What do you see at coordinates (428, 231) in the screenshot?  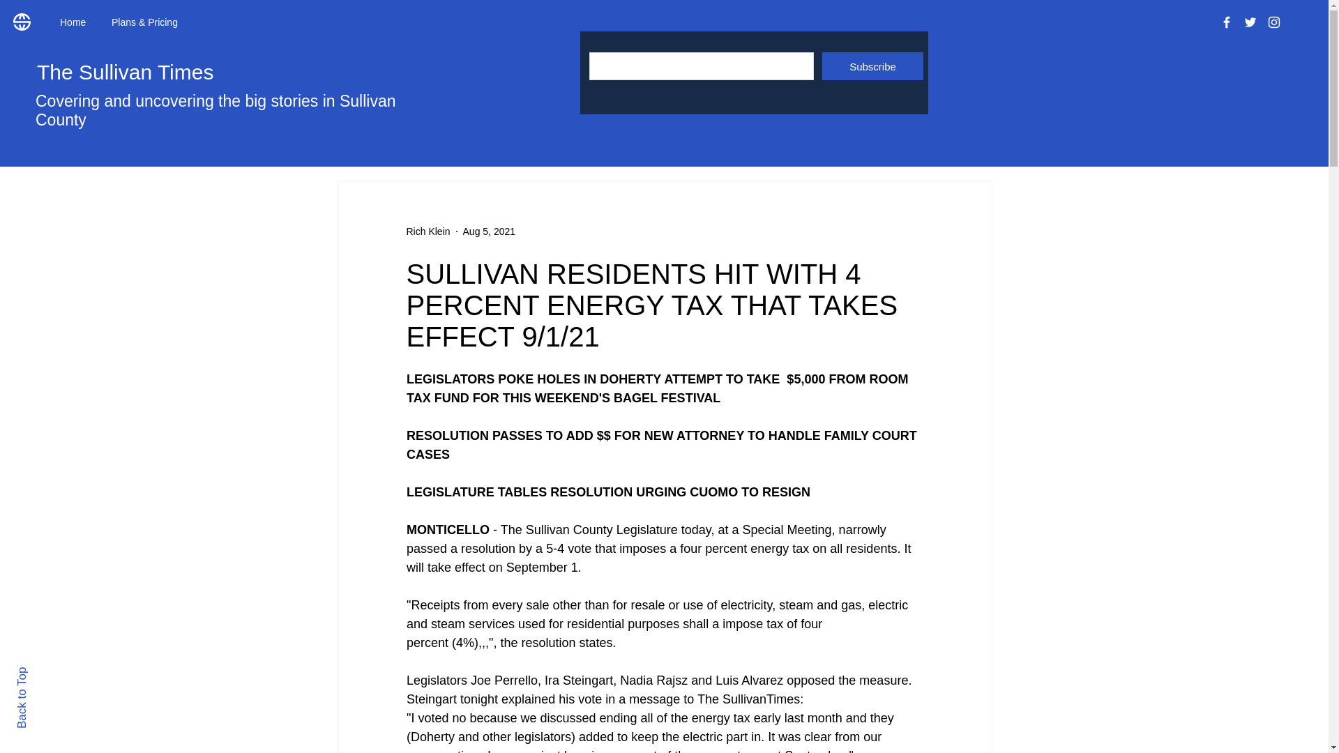 I see `Rich Klein` at bounding box center [428, 231].